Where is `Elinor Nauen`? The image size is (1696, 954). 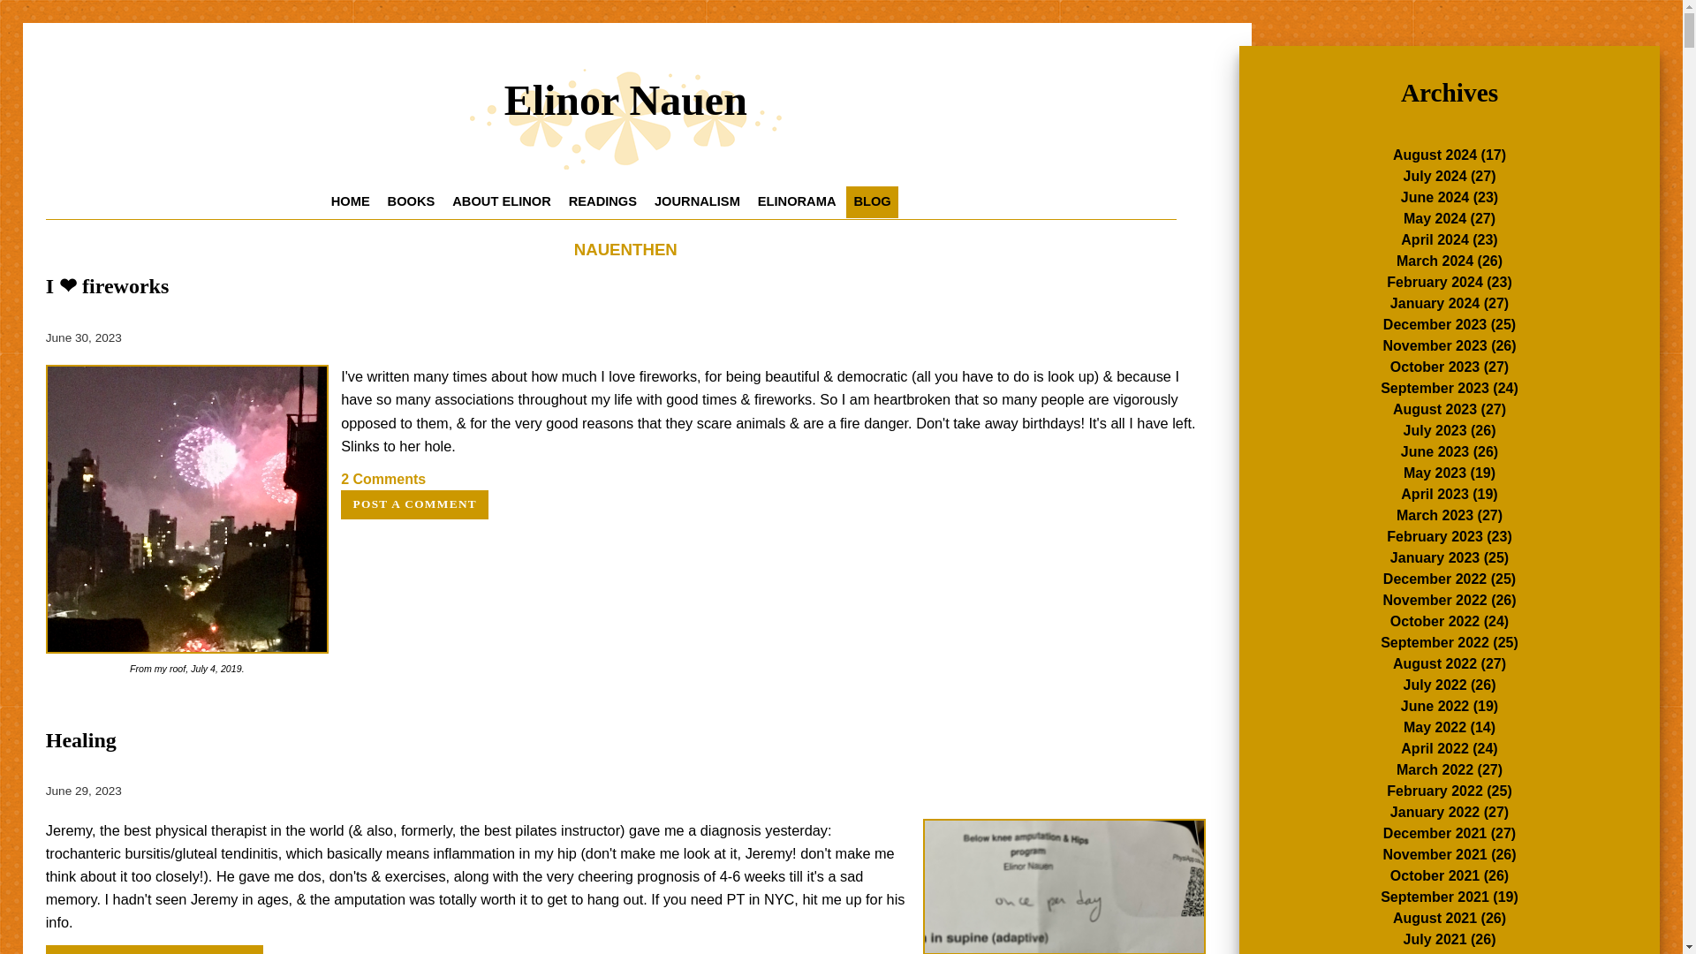
Elinor Nauen is located at coordinates (625, 117).